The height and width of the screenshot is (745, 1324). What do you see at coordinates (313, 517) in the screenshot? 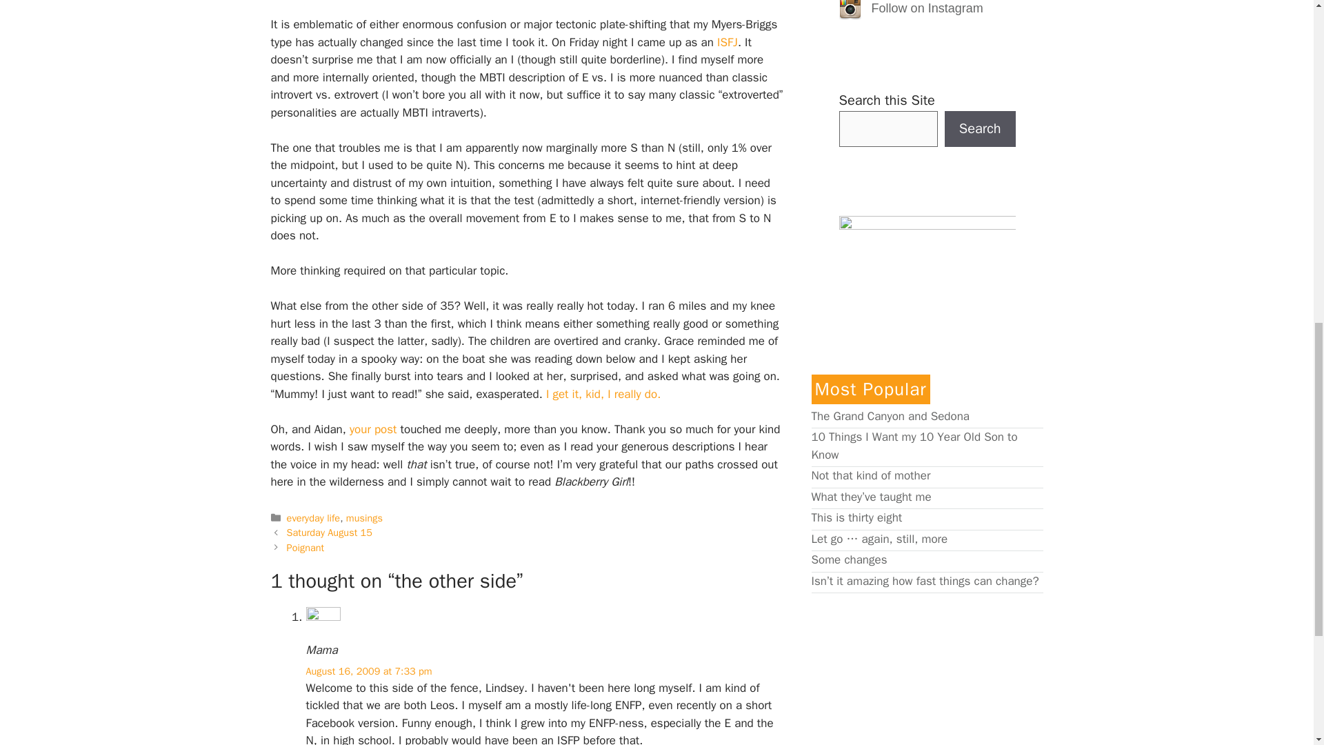
I see `everyday life` at bounding box center [313, 517].